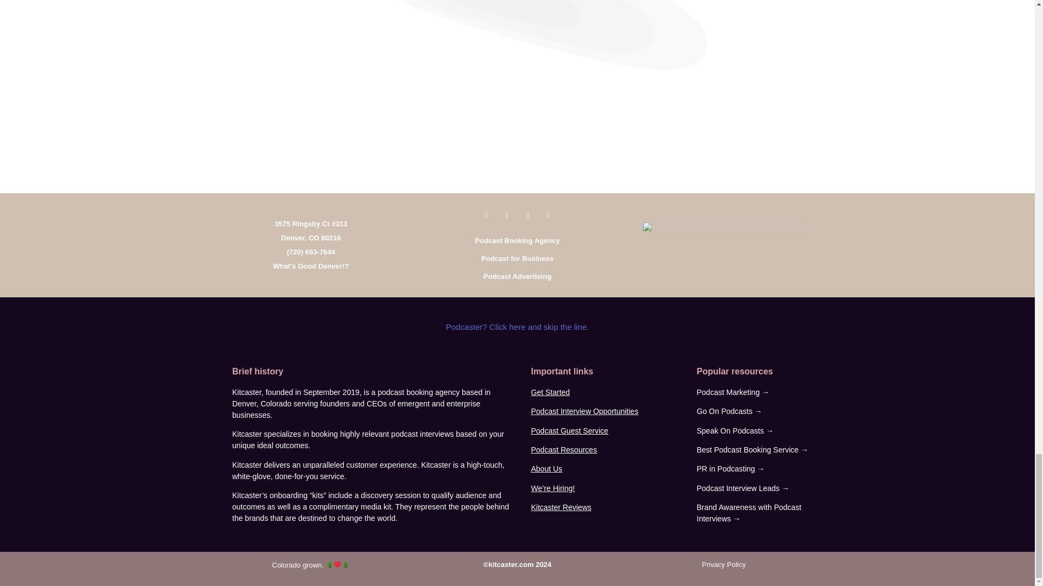  Describe the element at coordinates (724, 564) in the screenshot. I see `Privacy Policy` at that location.